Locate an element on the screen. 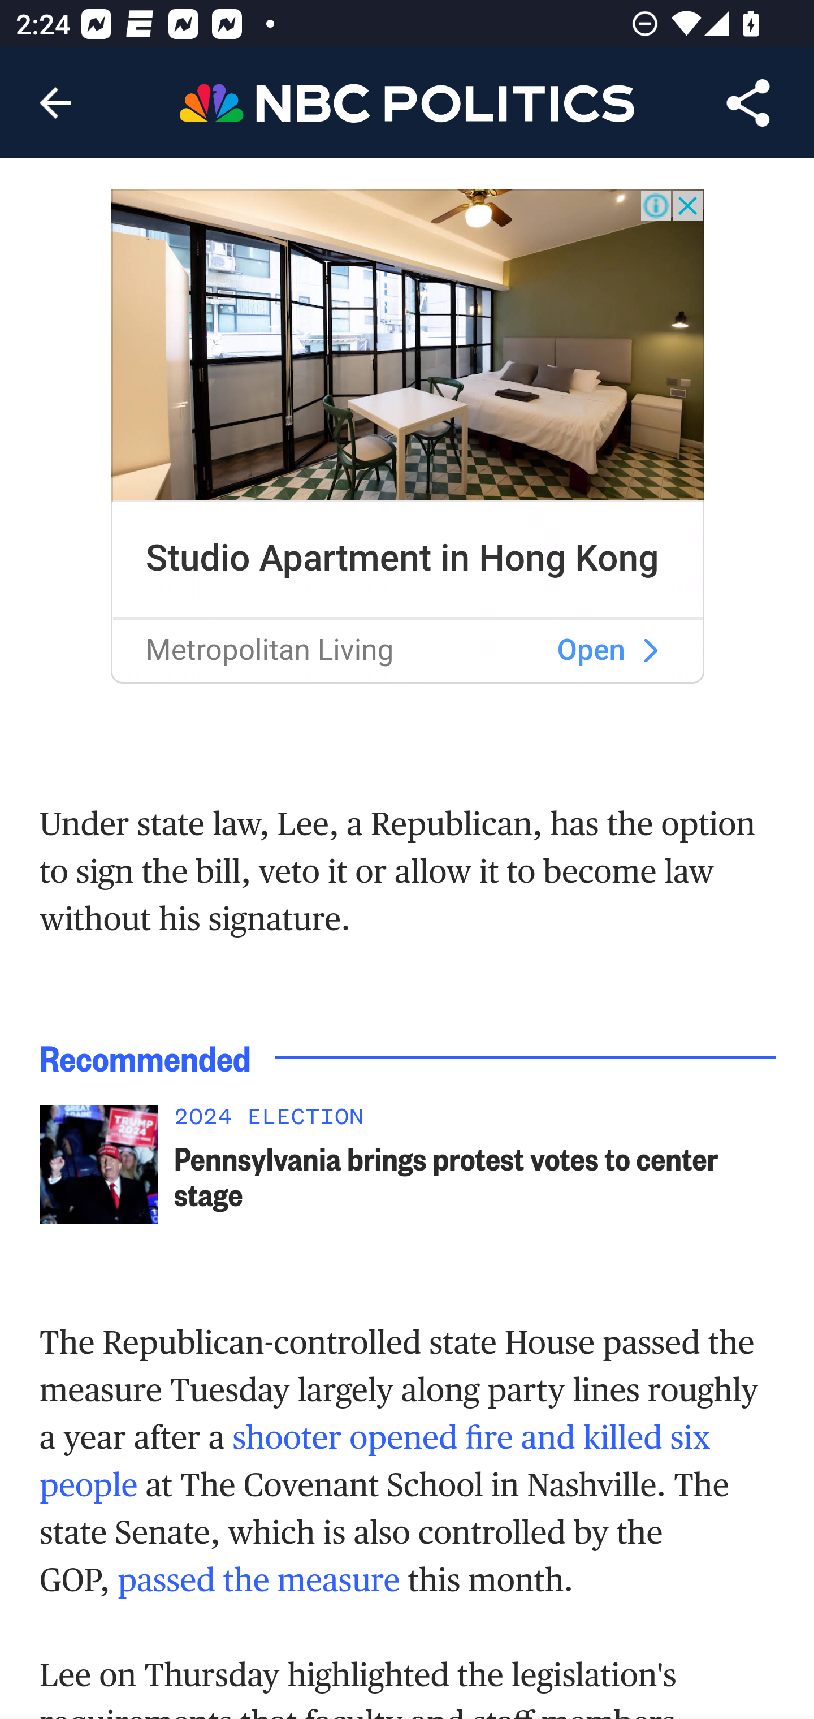 This screenshot has height=1719, width=814. apartments-inner2 is located at coordinates (408, 344).